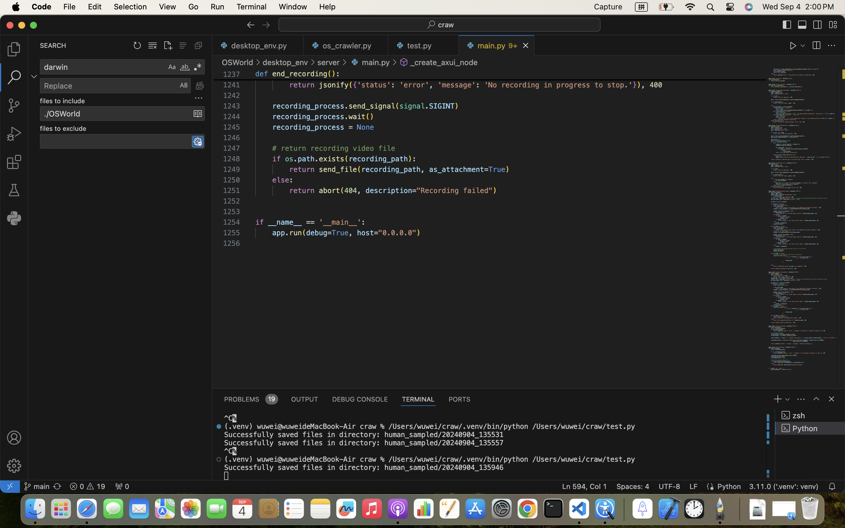 The image size is (845, 528). Describe the element at coordinates (219, 427) in the screenshot. I see `` at that location.